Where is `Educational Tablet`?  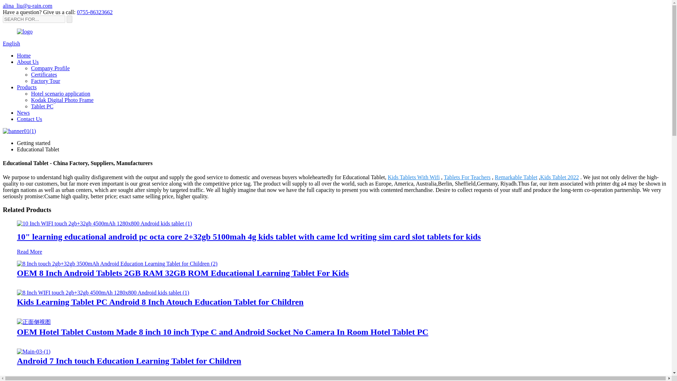 Educational Tablet is located at coordinates (38, 149).